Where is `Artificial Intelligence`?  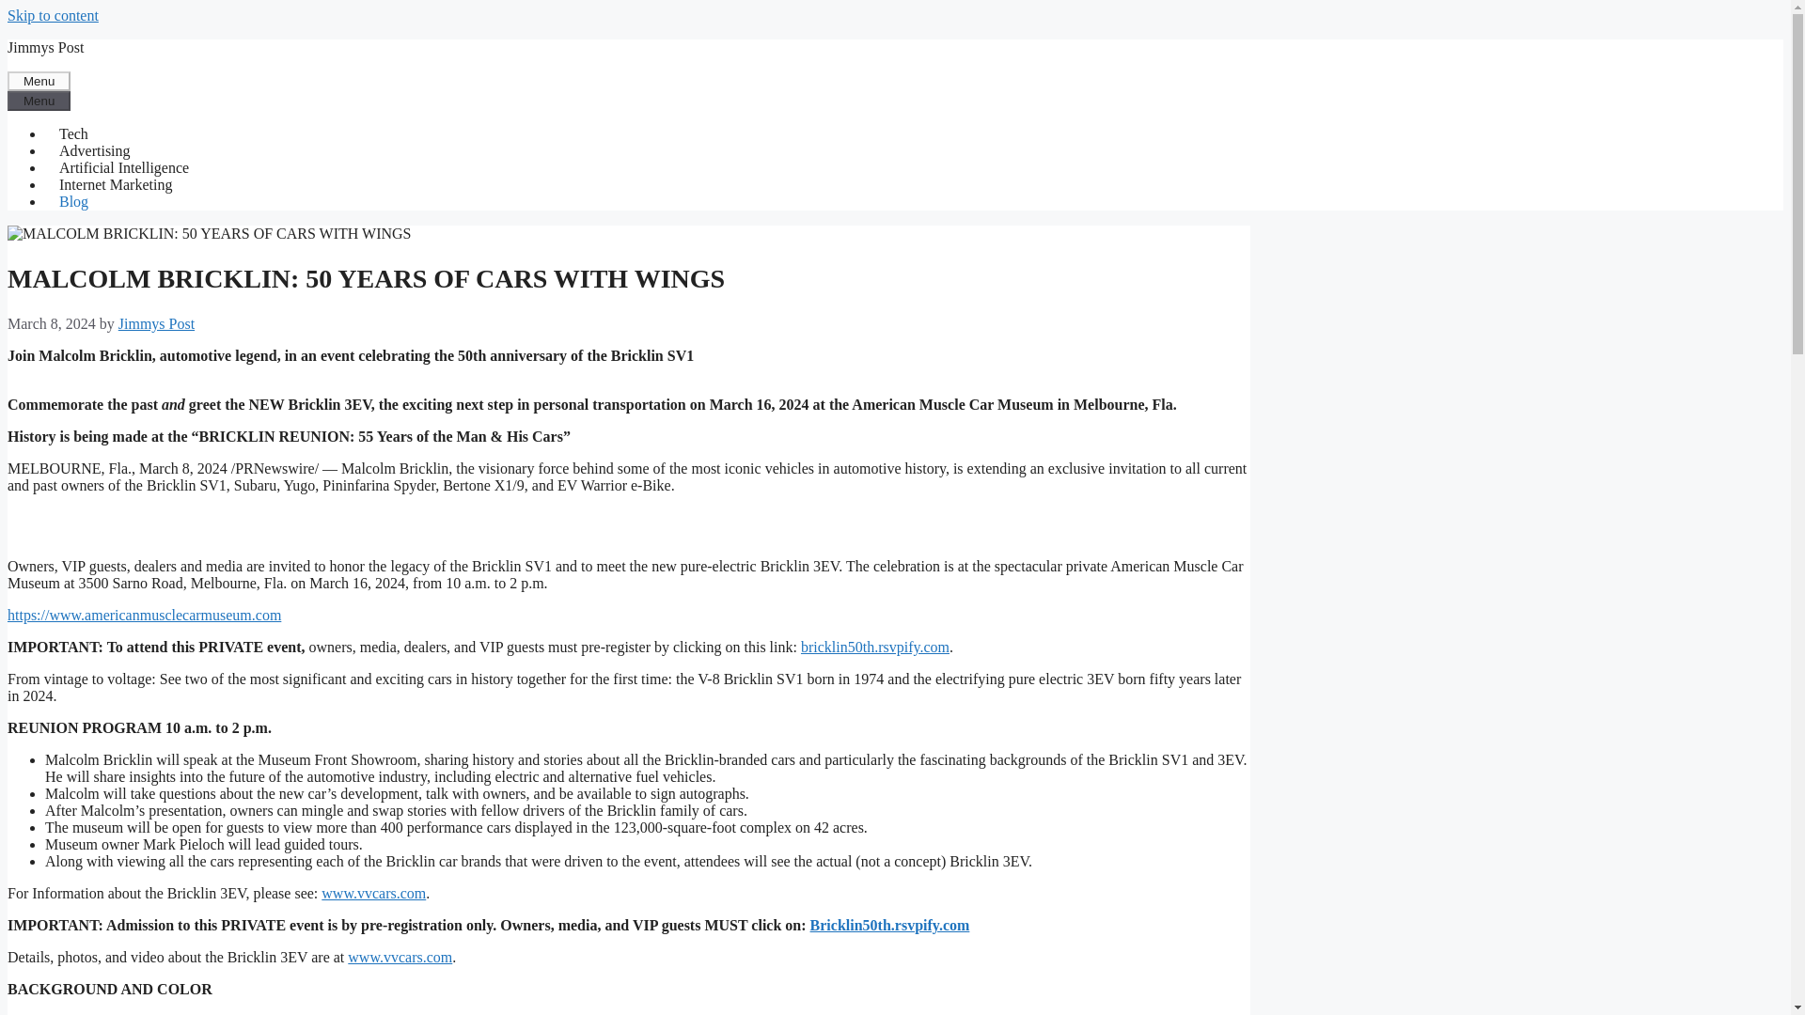 Artificial Intelligence is located at coordinates (124, 167).